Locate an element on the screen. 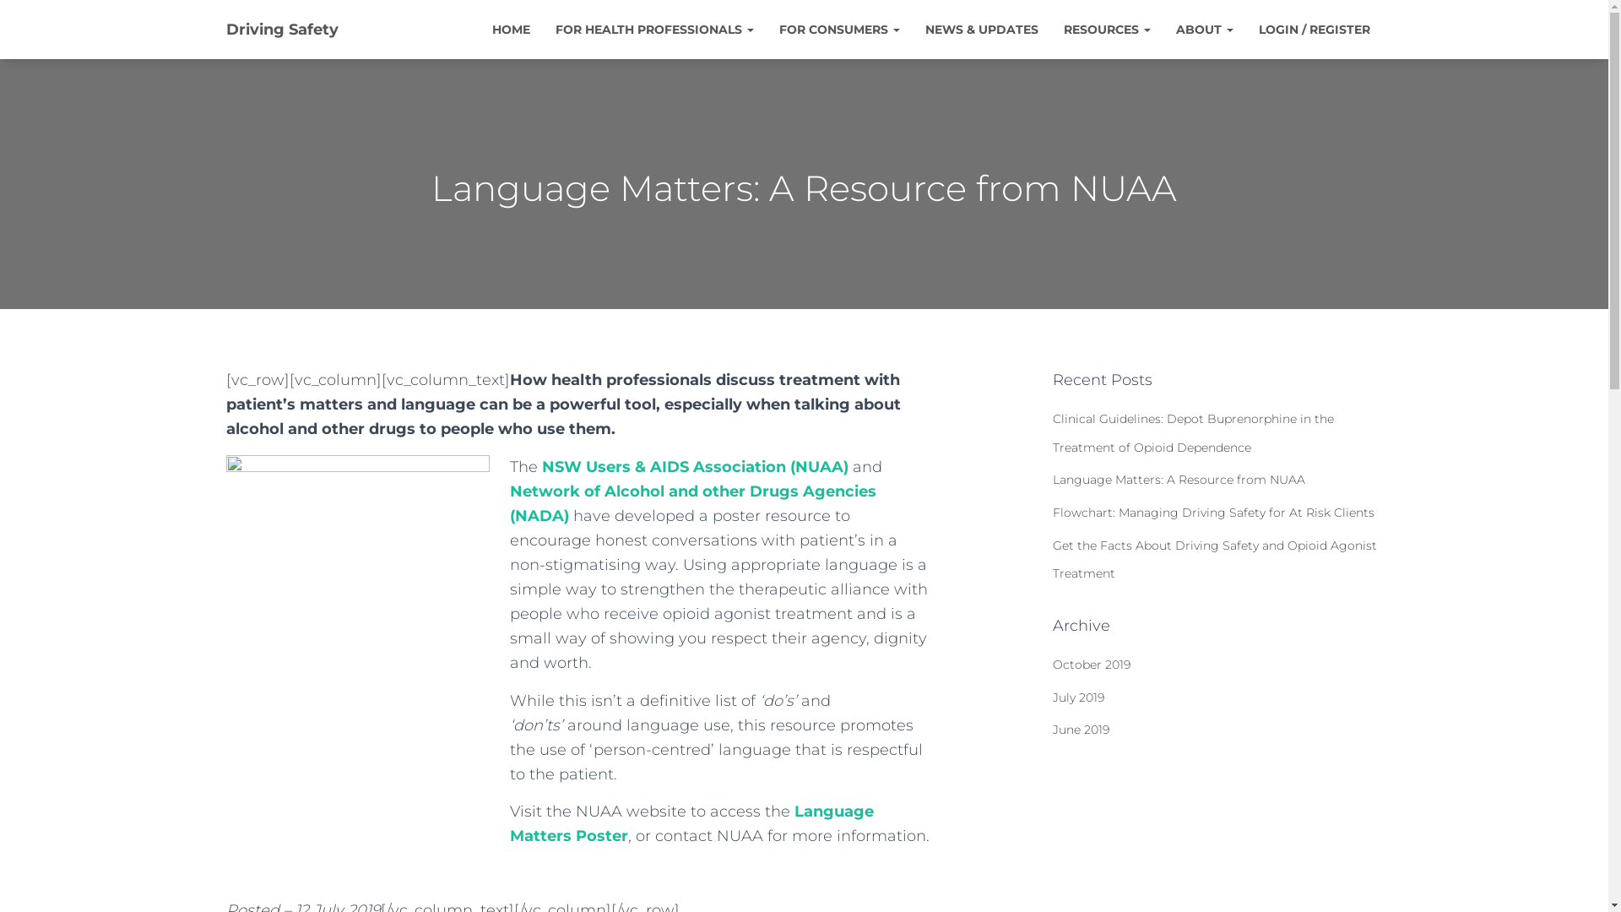  HOME is located at coordinates (512, 29).